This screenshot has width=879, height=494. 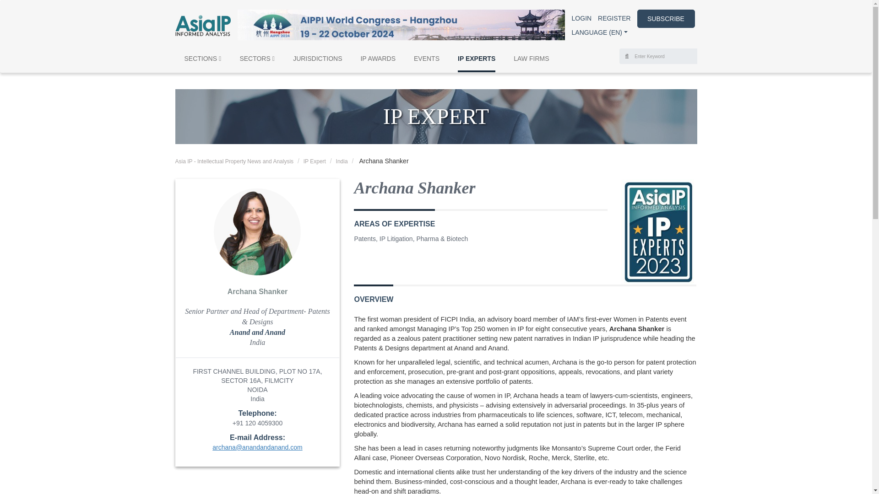 I want to click on JURISDICTIONS, so click(x=317, y=63).